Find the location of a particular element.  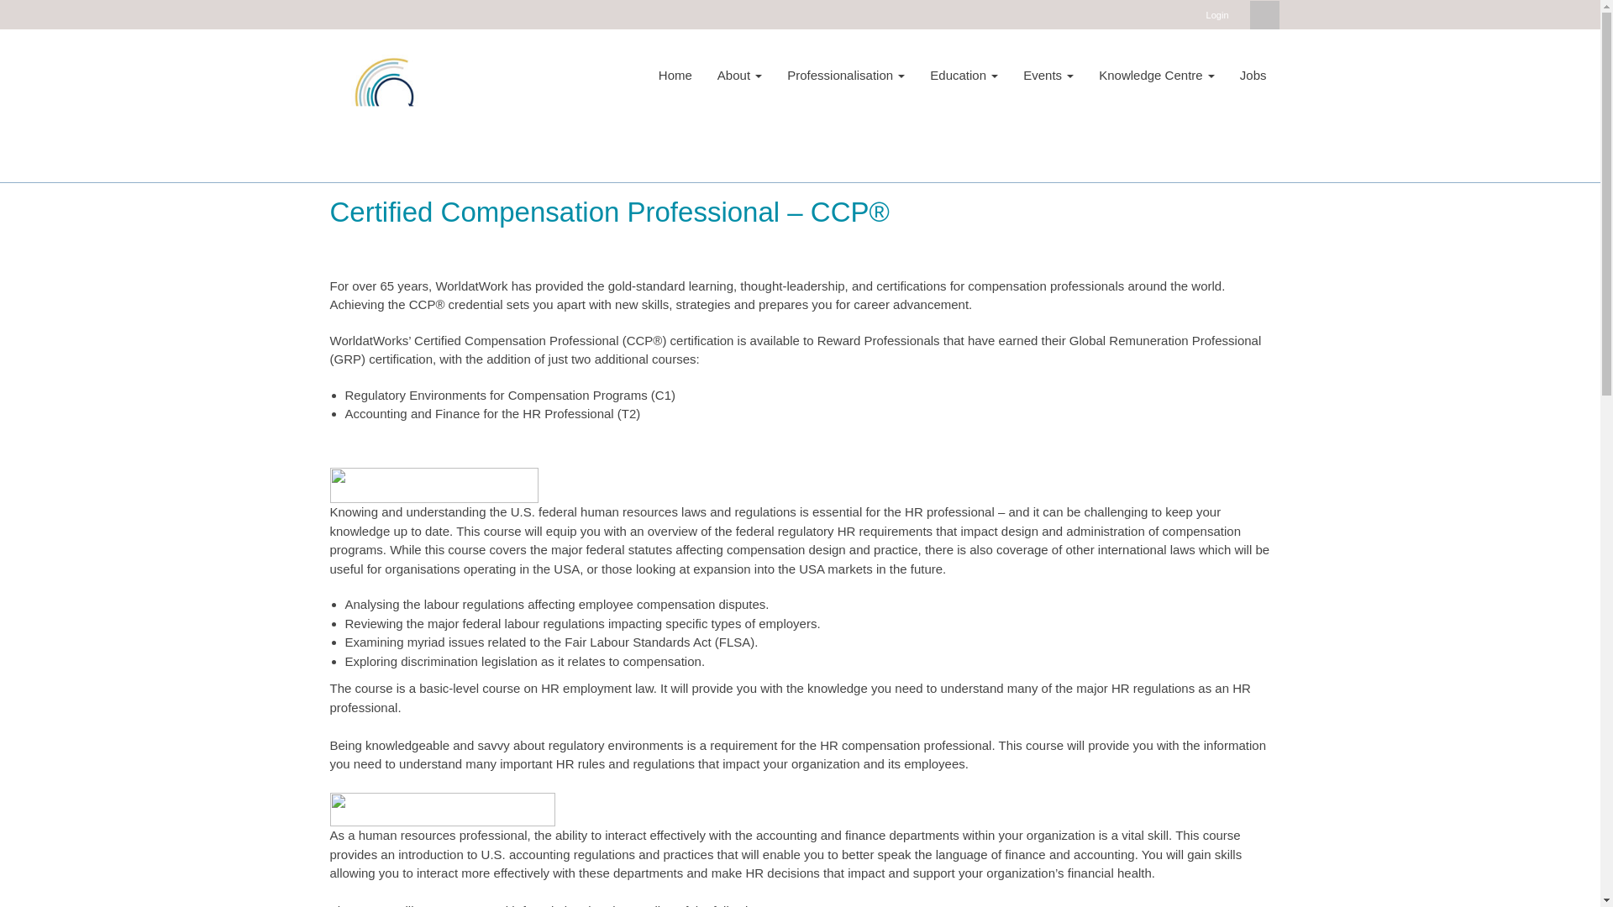

Professionalisation is located at coordinates (845, 75).